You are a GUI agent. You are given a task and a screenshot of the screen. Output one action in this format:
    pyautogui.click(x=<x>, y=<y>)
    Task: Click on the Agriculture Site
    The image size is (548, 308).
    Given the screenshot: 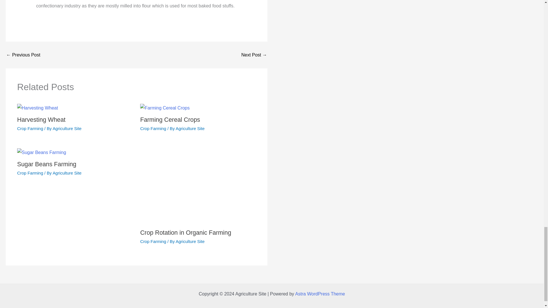 What is the action you would take?
    pyautogui.click(x=67, y=173)
    